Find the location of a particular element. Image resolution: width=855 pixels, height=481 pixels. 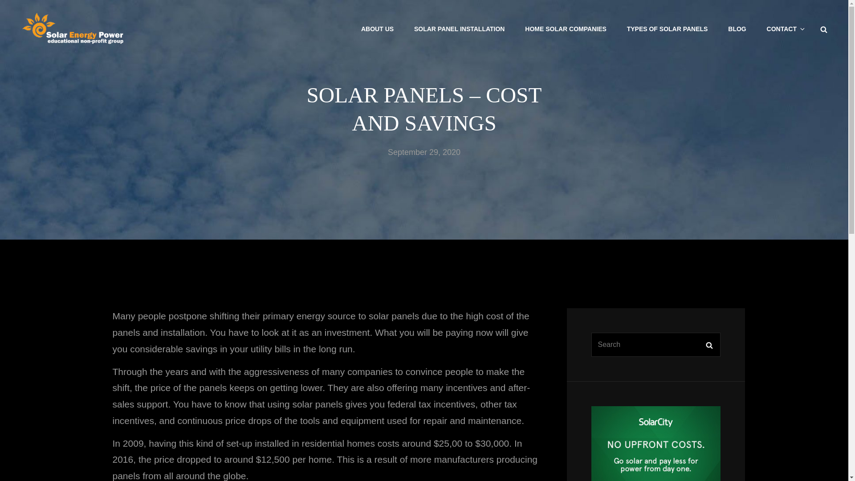

SOLAR ENERGY POWER is located at coordinates (229, 35).